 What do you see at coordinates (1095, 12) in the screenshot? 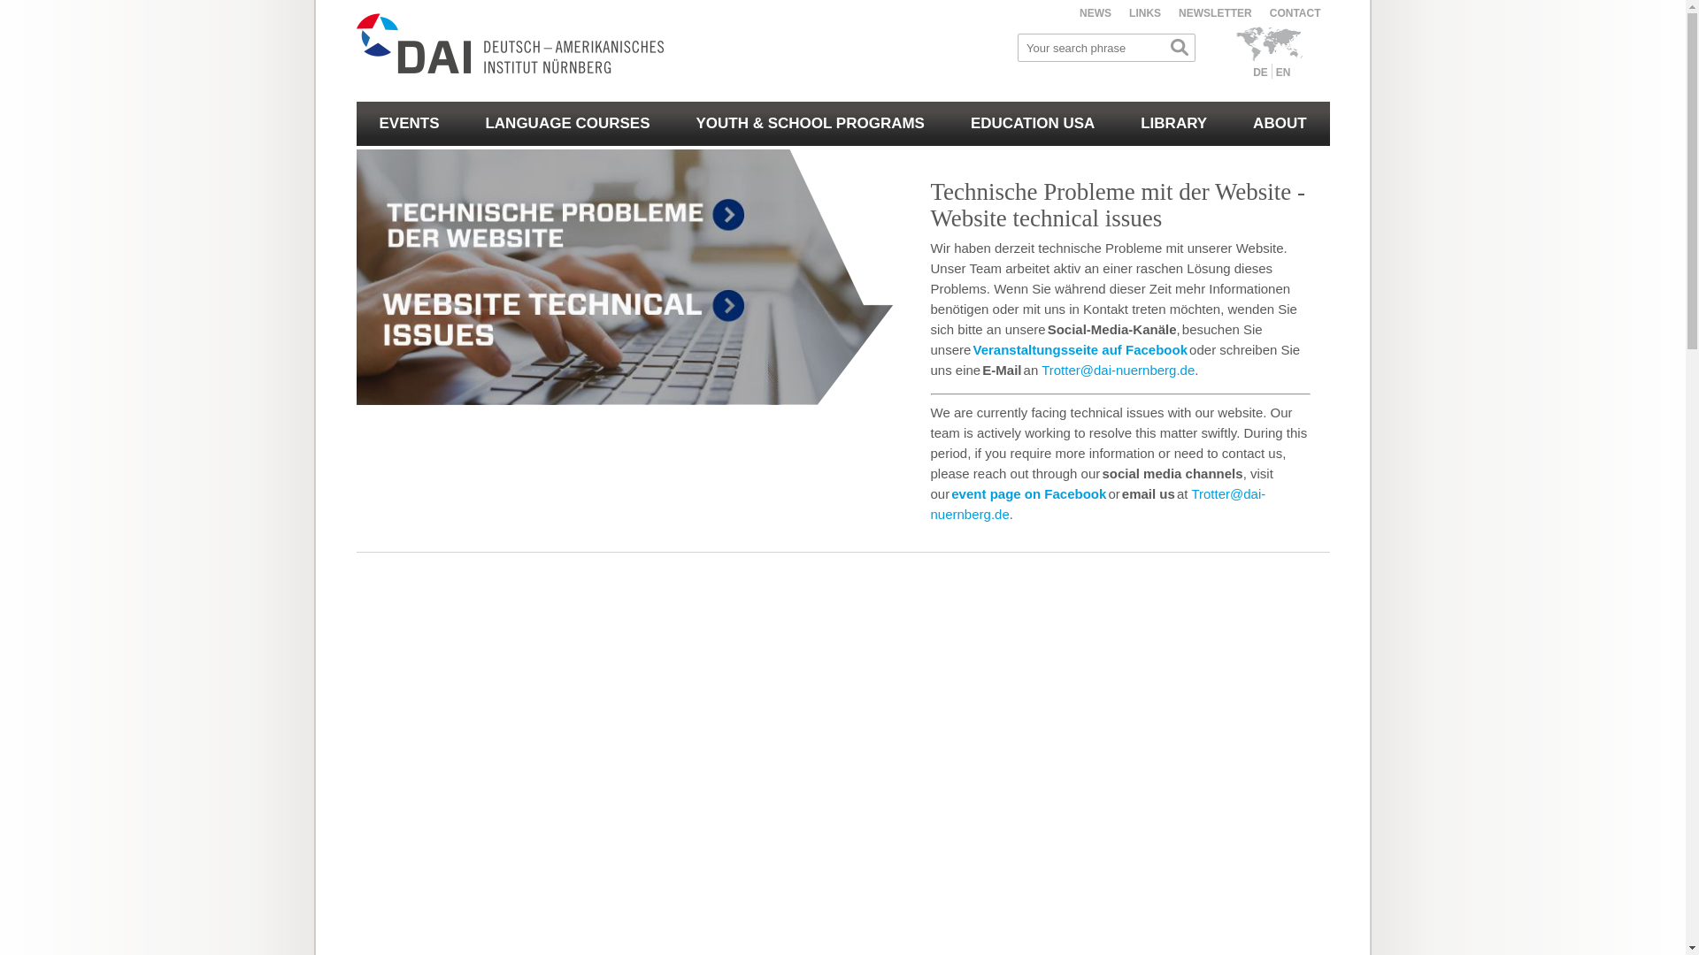
I see `NEWS` at bounding box center [1095, 12].